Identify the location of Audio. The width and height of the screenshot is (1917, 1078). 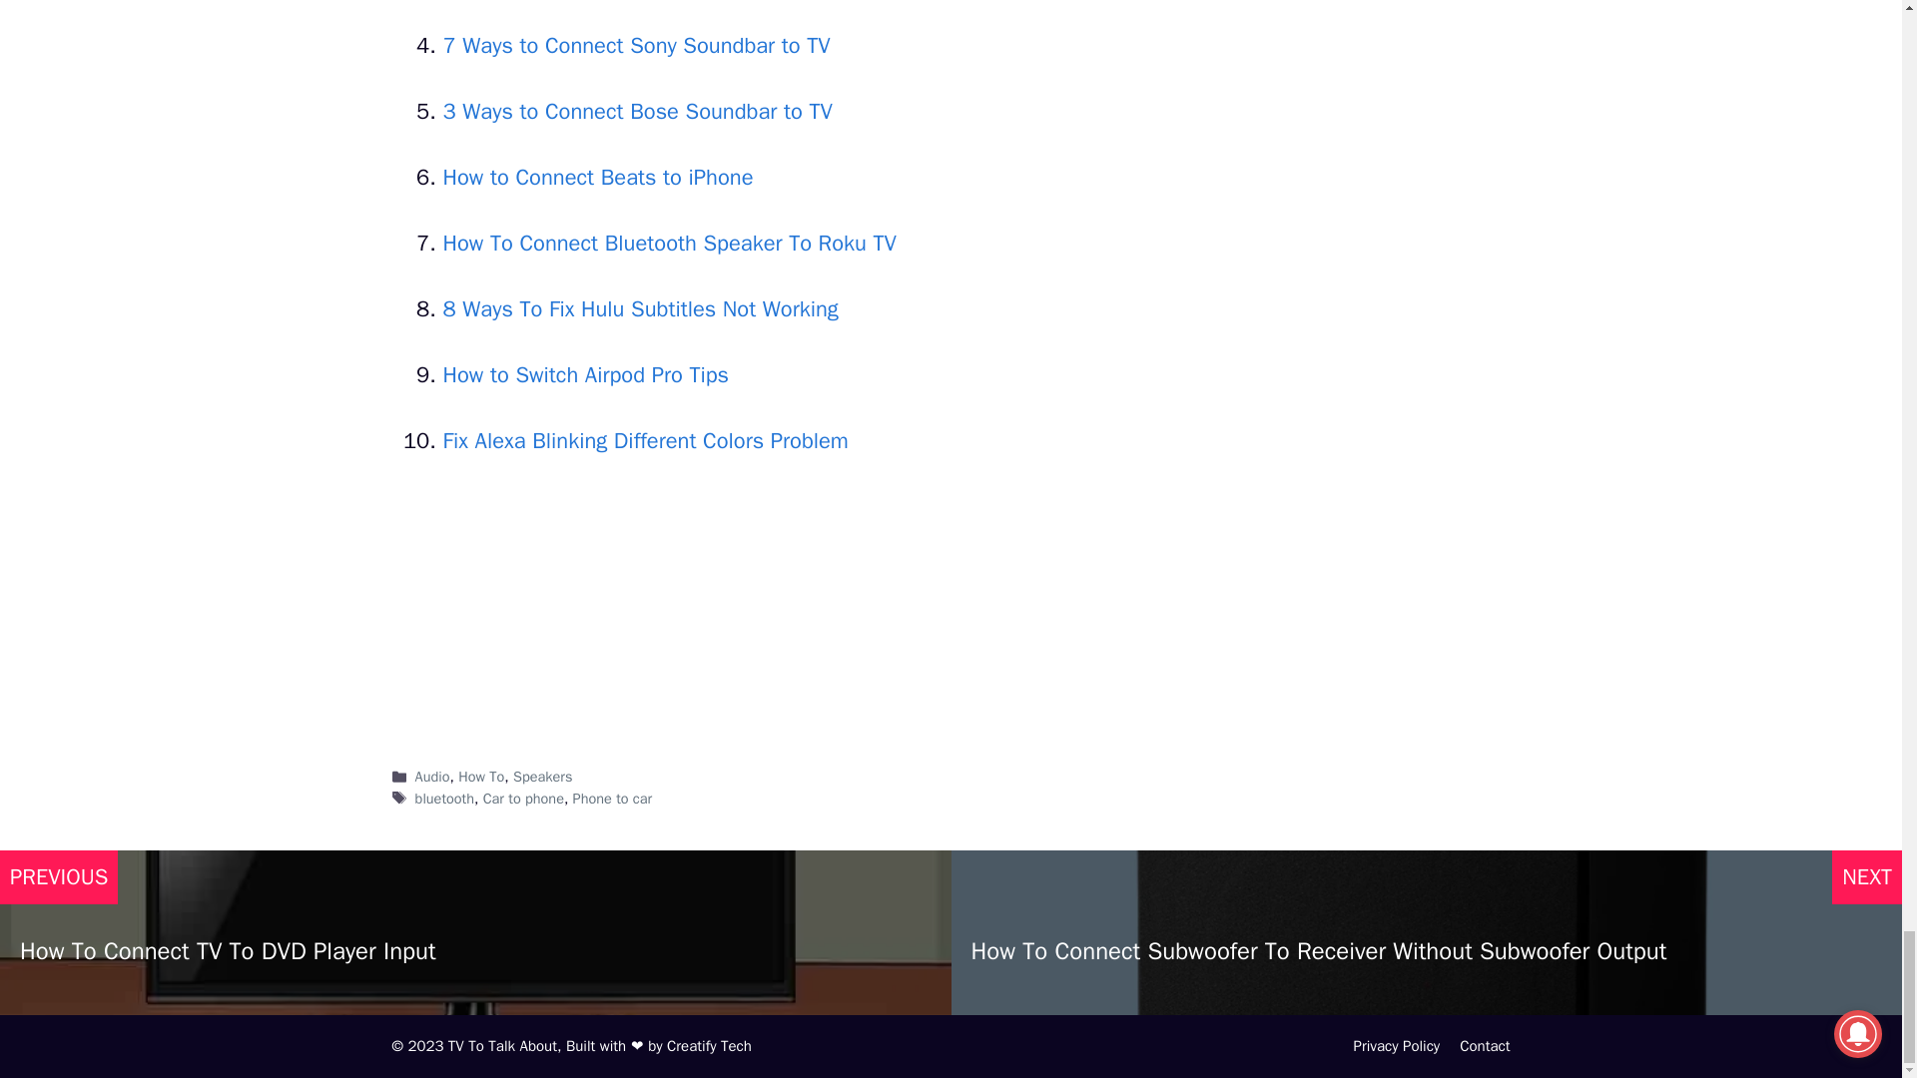
(433, 777).